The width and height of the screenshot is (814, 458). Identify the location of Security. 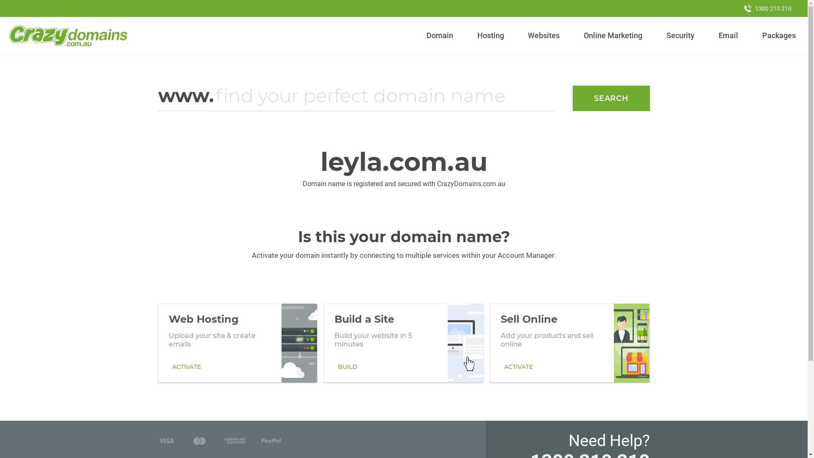
(681, 36).